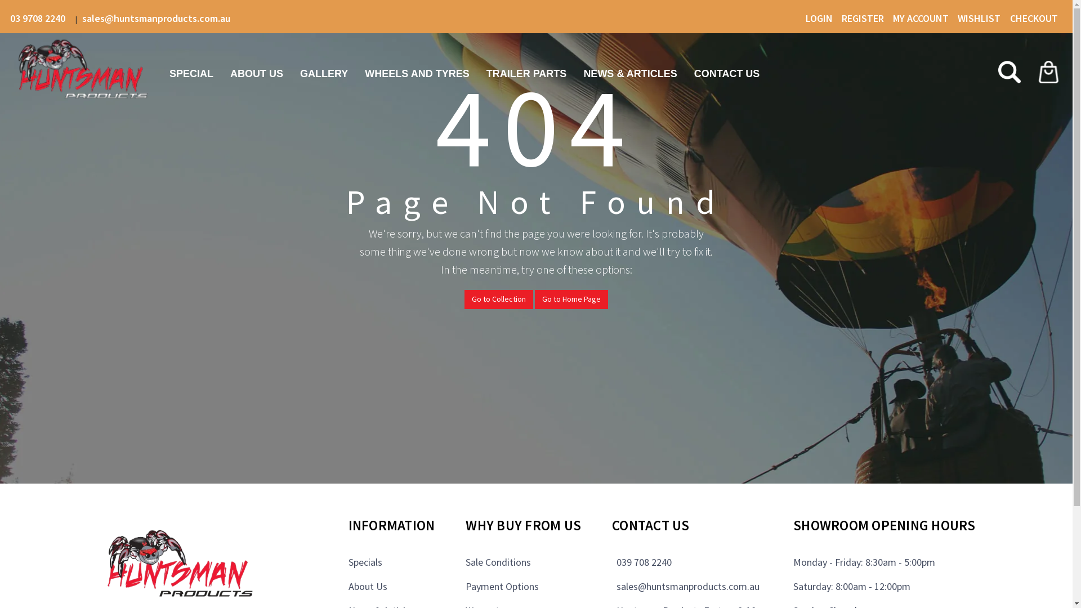  Describe the element at coordinates (527, 74) in the screenshot. I see `TRAILER PARTS` at that location.